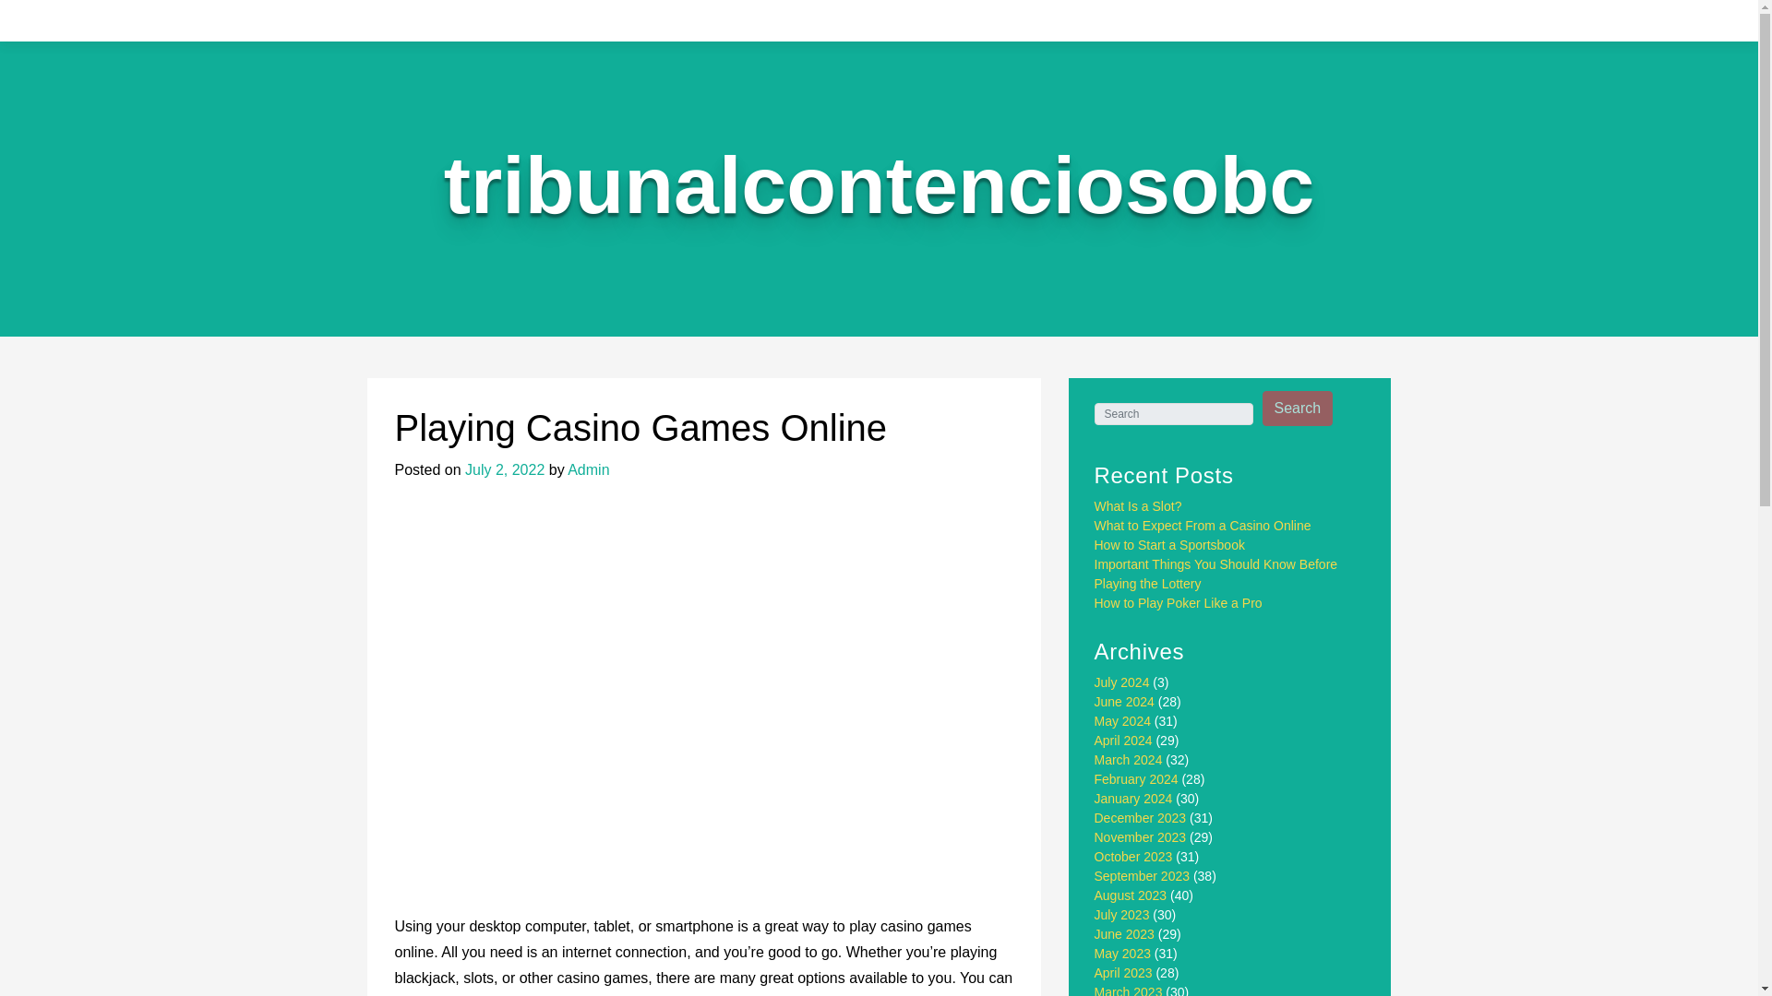 This screenshot has width=1772, height=996. What do you see at coordinates (1124, 972) in the screenshot?
I see `April 2023` at bounding box center [1124, 972].